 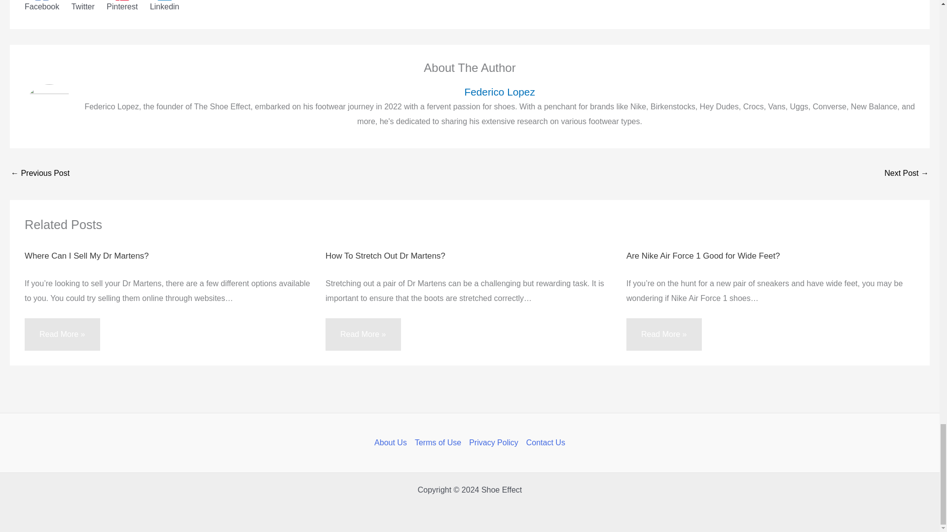 I want to click on Terms of Use, so click(x=438, y=442).